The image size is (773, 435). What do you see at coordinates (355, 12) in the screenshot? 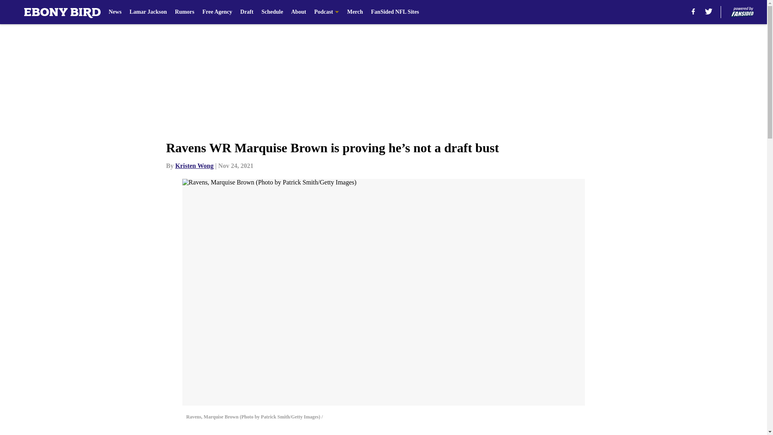
I see `Merch` at bounding box center [355, 12].